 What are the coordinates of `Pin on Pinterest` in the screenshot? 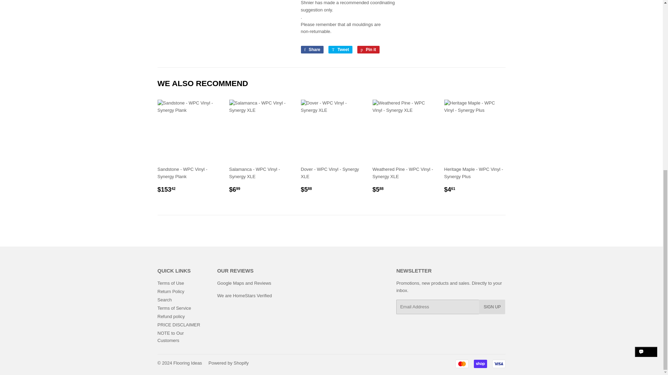 It's located at (368, 49).